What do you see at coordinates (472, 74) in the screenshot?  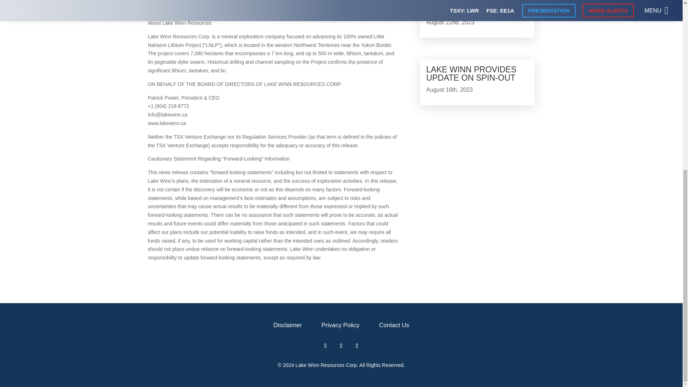 I see `LAKE WINN PROVIDES UPDATE ON SPIN-OUT` at bounding box center [472, 74].